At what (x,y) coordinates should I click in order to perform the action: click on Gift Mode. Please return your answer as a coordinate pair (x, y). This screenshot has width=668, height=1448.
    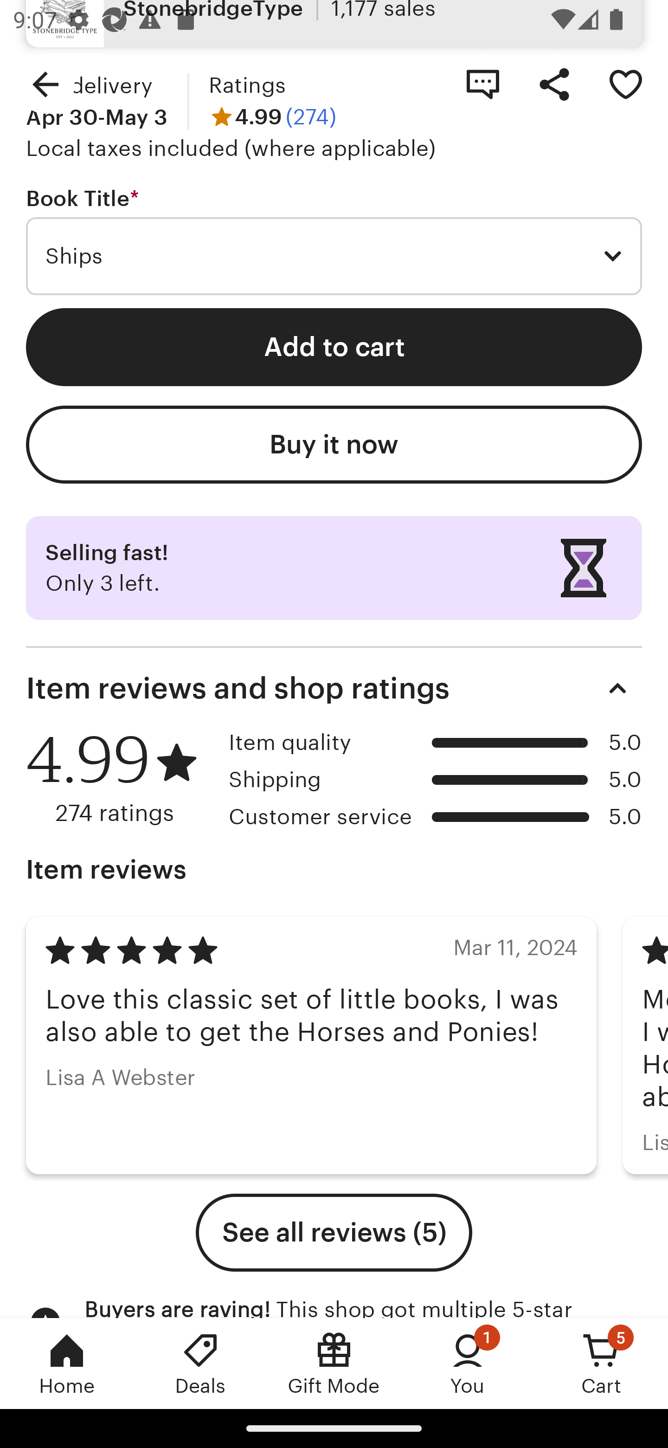
    Looking at the image, I should click on (334, 1363).